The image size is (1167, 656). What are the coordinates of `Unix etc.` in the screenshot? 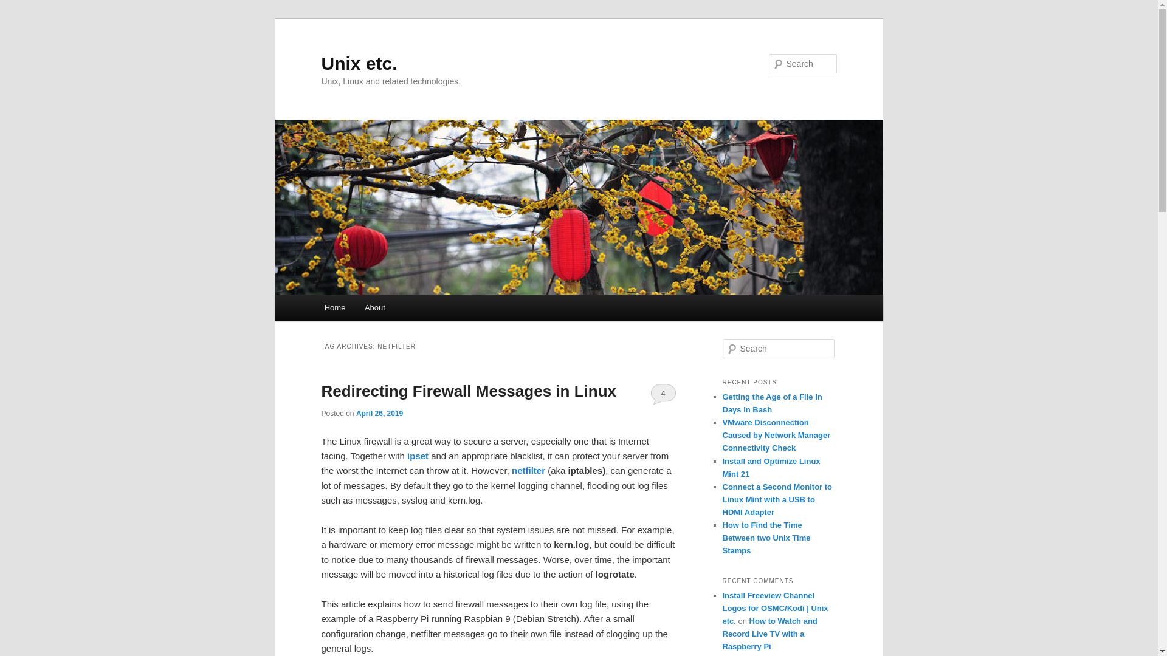 It's located at (359, 63).